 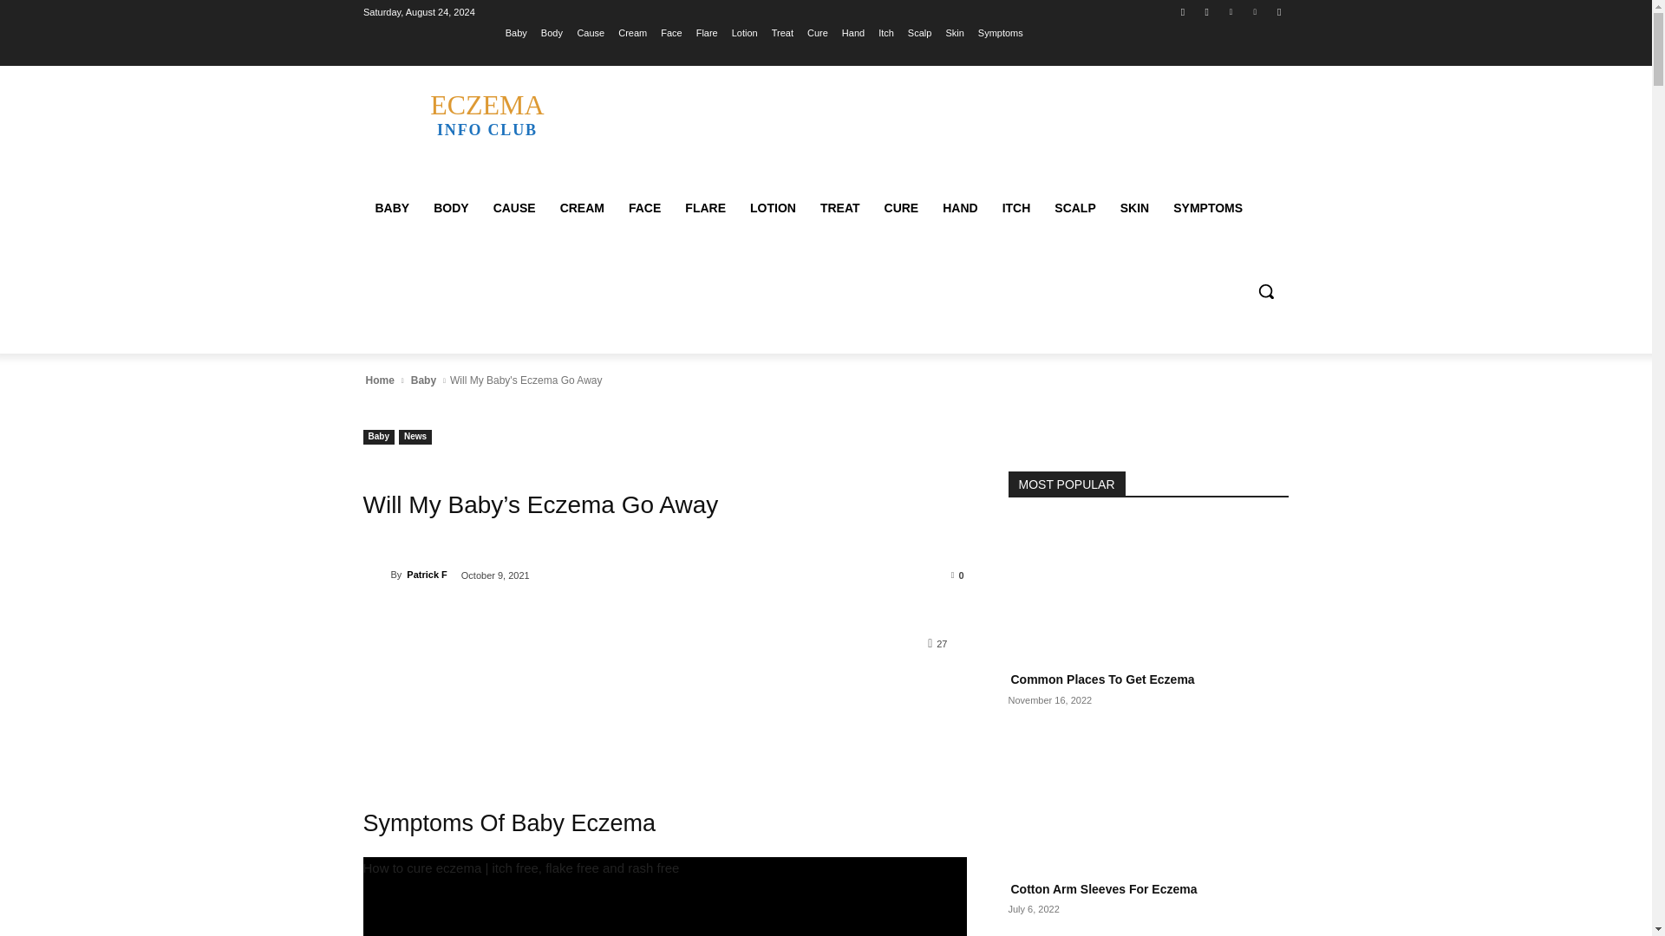 I want to click on Twitter, so click(x=1230, y=11).